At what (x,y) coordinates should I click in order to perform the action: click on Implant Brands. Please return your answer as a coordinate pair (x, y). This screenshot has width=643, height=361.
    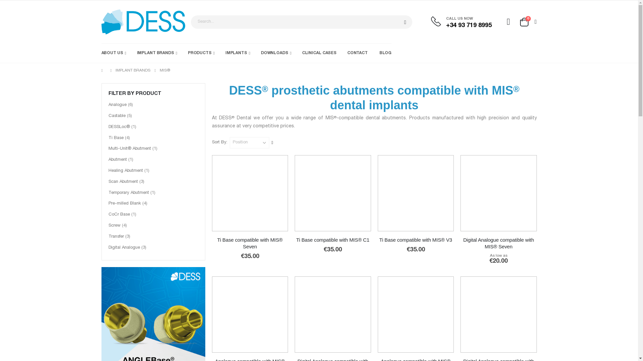
    Looking at the image, I should click on (157, 53).